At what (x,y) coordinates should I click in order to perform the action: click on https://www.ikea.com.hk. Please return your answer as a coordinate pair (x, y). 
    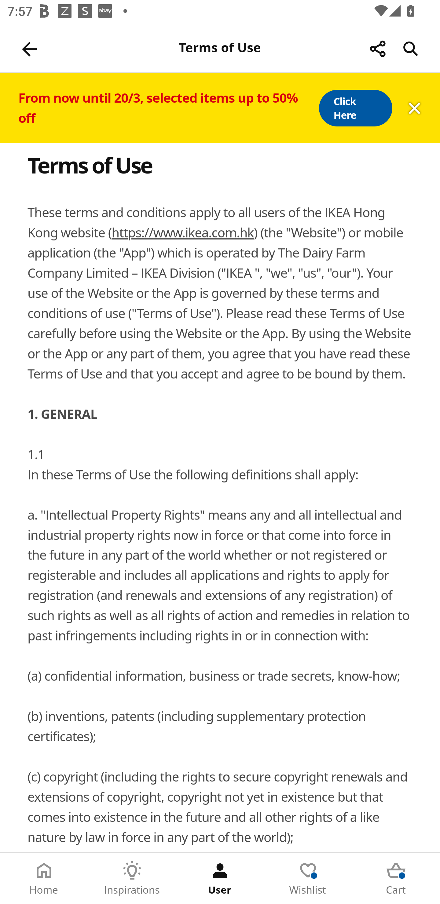
    Looking at the image, I should click on (182, 233).